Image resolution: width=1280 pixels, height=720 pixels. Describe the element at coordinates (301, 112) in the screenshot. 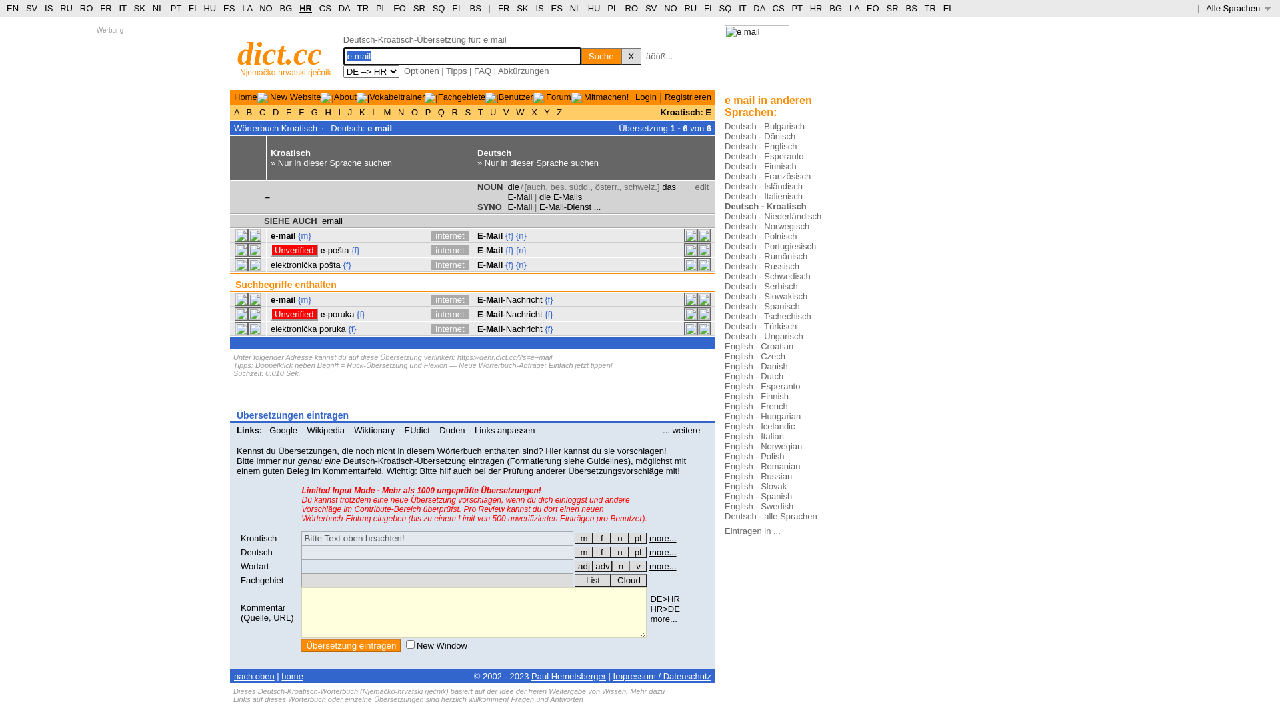

I see `F` at that location.